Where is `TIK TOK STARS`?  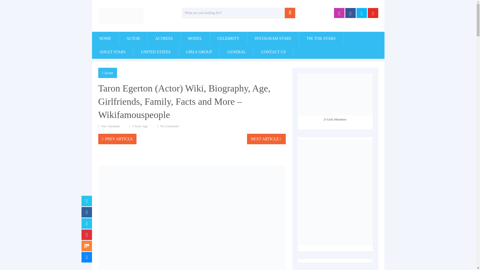 TIK TOK STARS is located at coordinates (321, 38).